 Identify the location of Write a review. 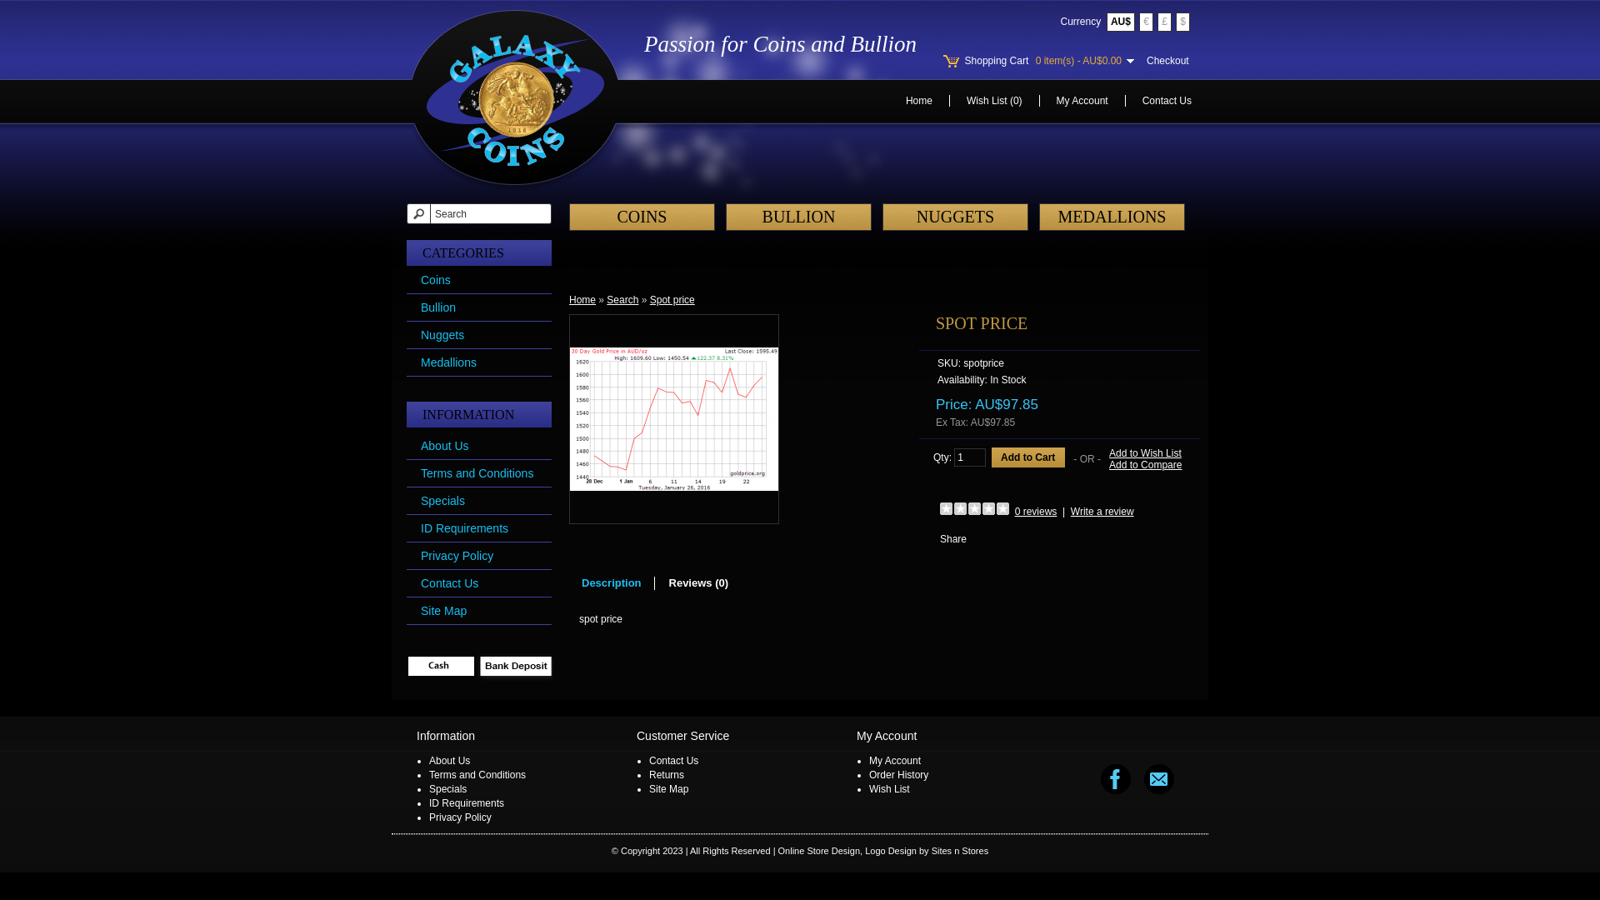
(1102, 512).